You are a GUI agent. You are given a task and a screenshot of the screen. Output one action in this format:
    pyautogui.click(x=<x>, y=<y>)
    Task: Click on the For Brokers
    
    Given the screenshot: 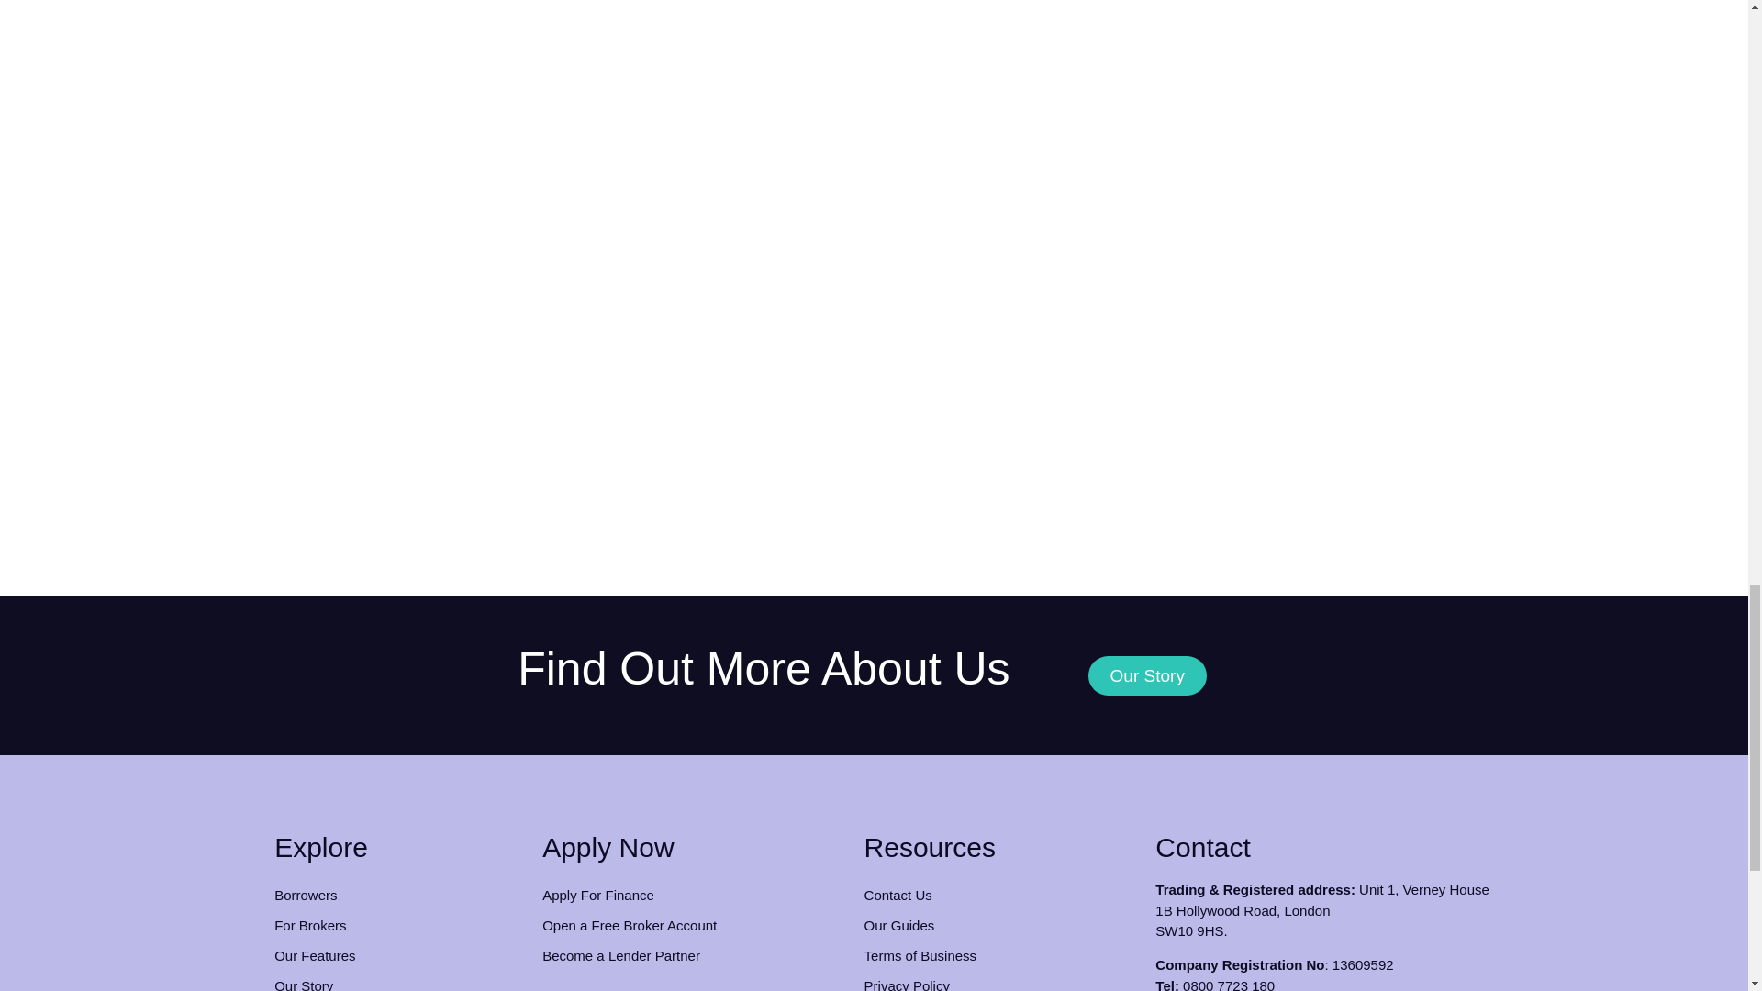 What is the action you would take?
    pyautogui.click(x=398, y=925)
    